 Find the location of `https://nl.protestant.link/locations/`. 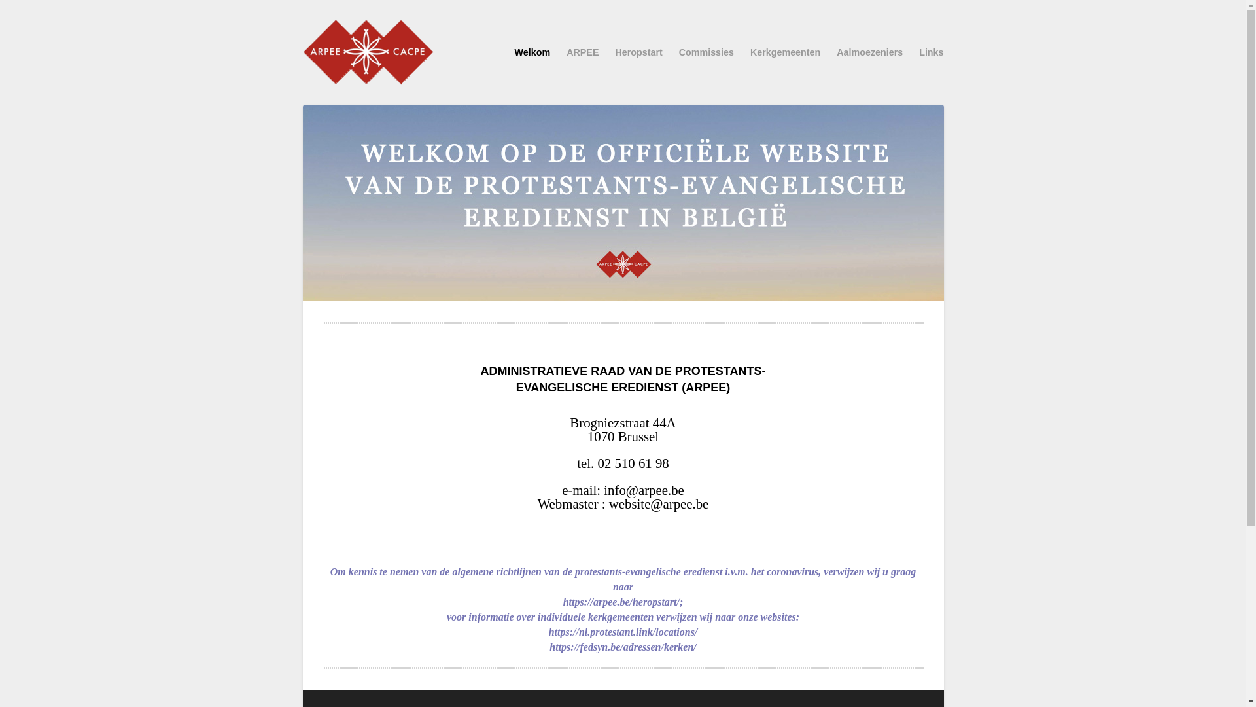

https://nl.protestant.link/locations/ is located at coordinates (623, 632).